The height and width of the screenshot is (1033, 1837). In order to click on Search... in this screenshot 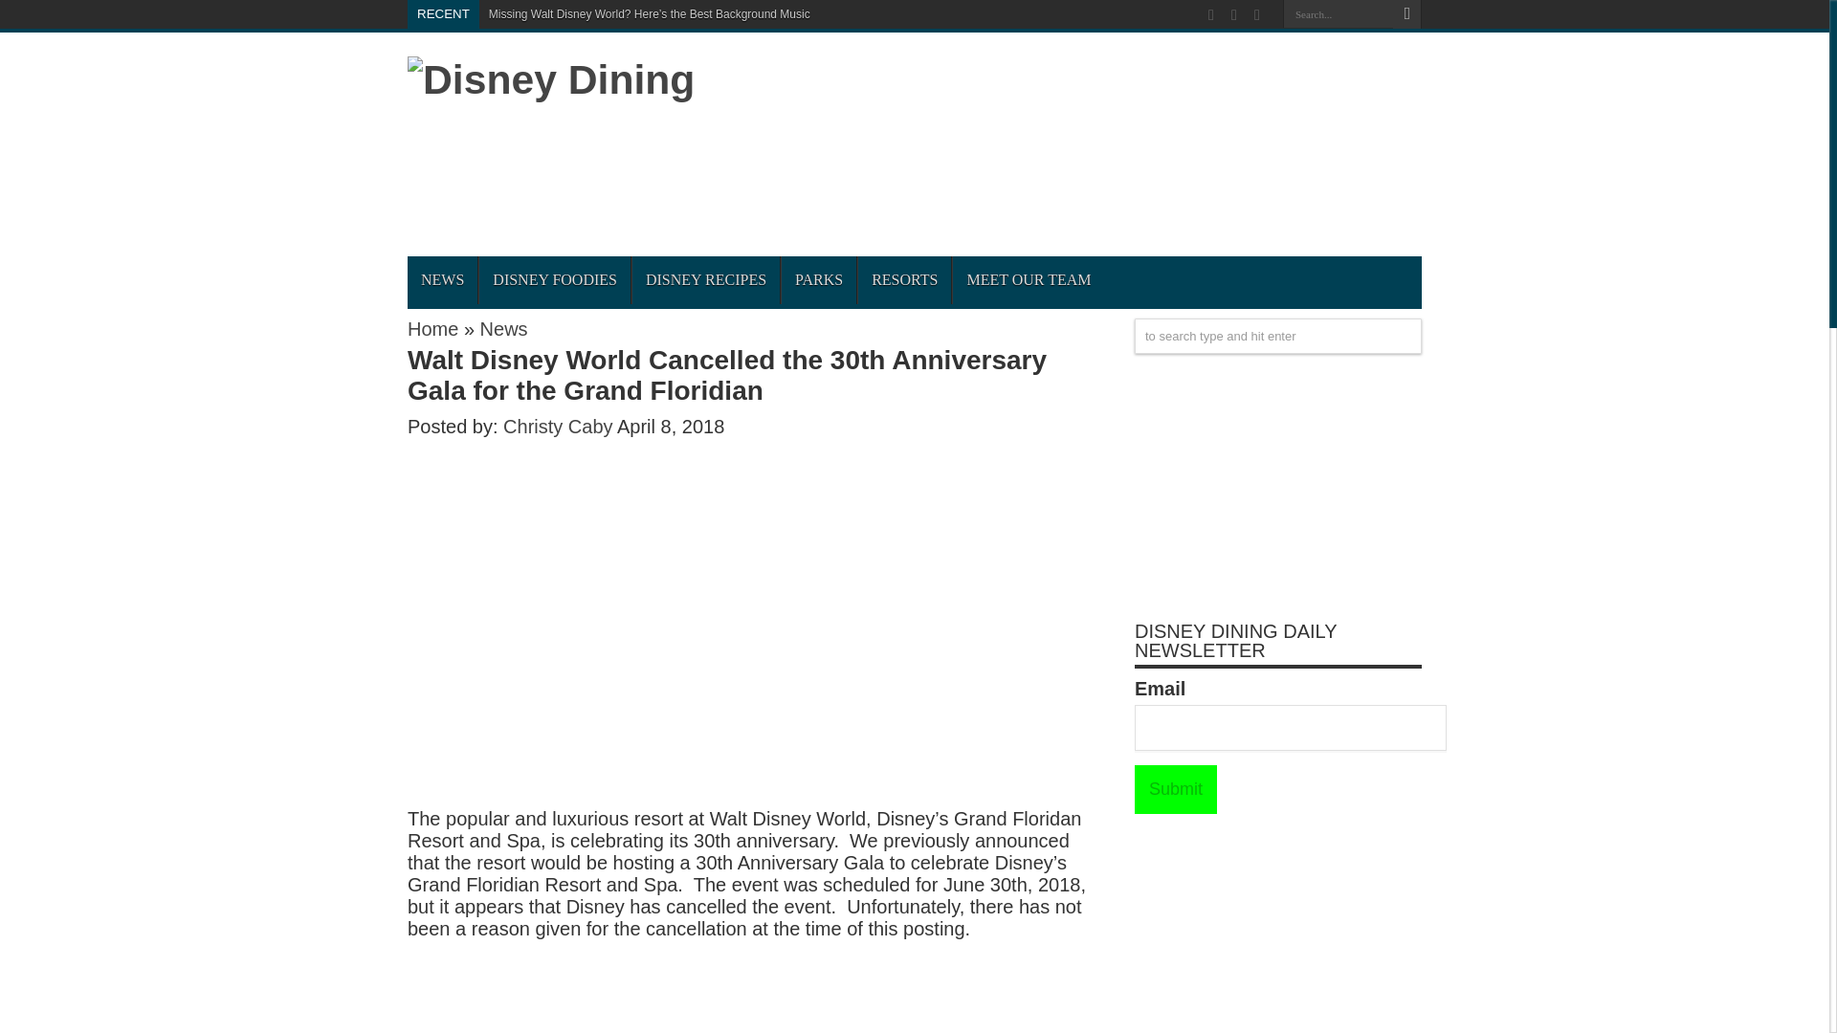, I will do `click(1338, 13)`.